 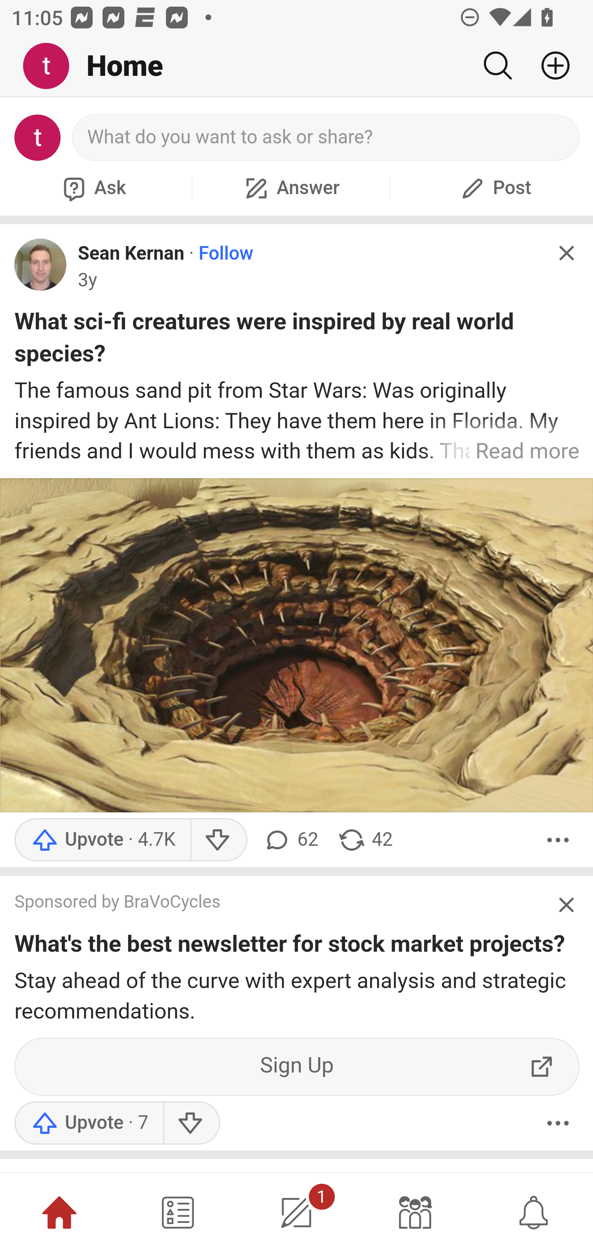 I want to click on Downvote, so click(x=218, y=839).